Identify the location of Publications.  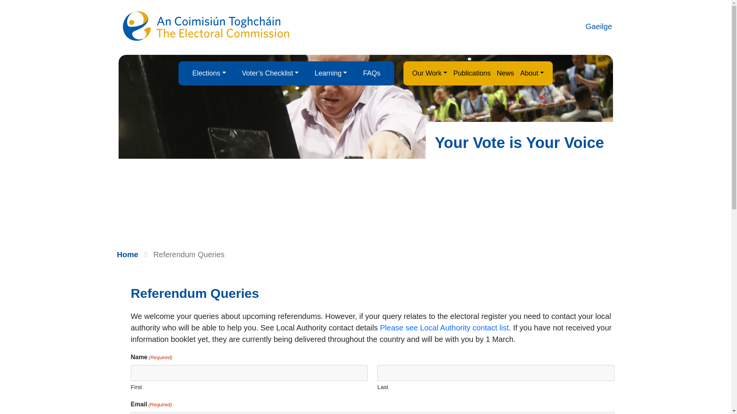
(472, 73).